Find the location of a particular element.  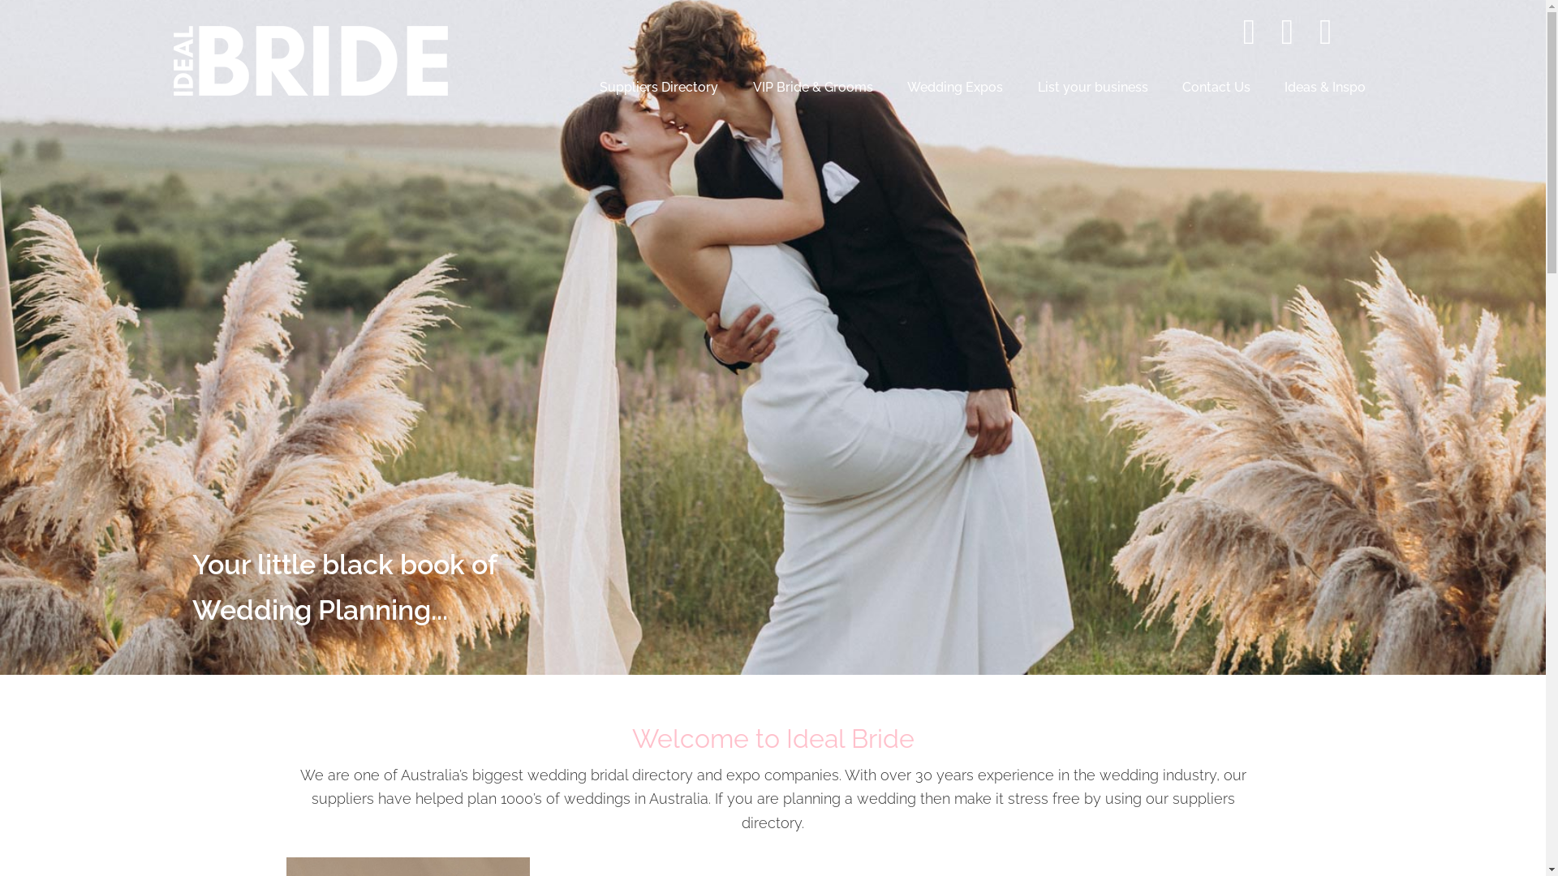

Ideas & Inspo is located at coordinates (1325, 88).